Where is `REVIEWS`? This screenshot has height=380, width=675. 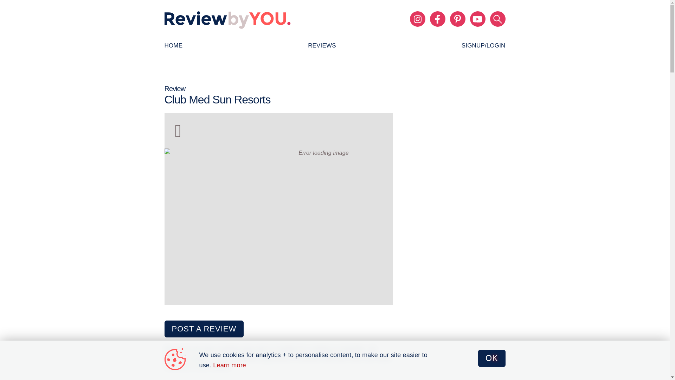 REVIEWS is located at coordinates (322, 46).